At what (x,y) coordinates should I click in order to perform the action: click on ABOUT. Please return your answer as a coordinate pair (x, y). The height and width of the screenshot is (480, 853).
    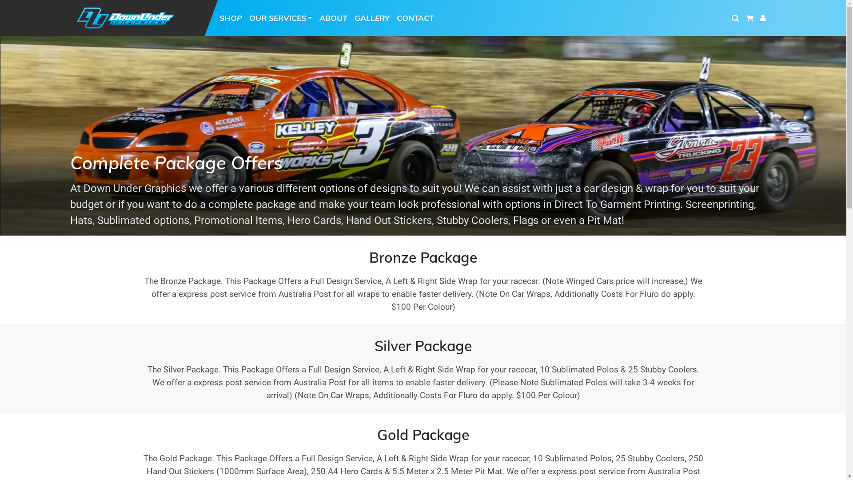
    Looking at the image, I should click on (333, 18).